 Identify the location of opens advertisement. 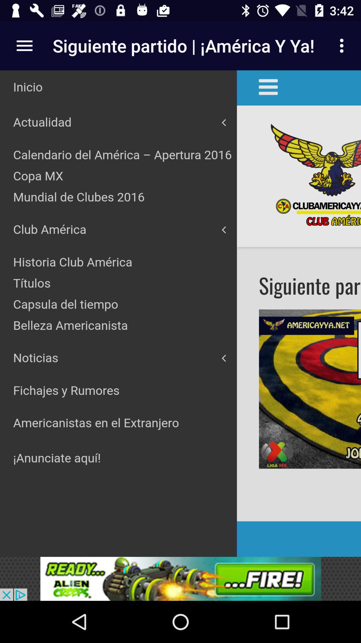
(180, 579).